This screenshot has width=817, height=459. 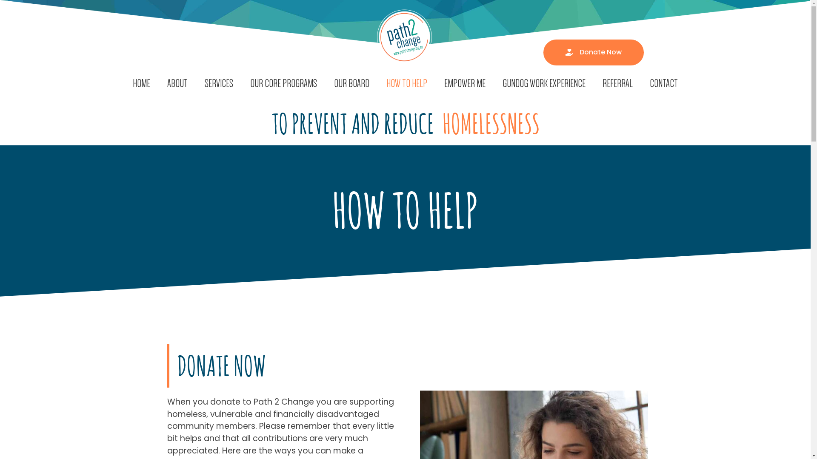 I want to click on OUR BOARD, so click(x=351, y=84).